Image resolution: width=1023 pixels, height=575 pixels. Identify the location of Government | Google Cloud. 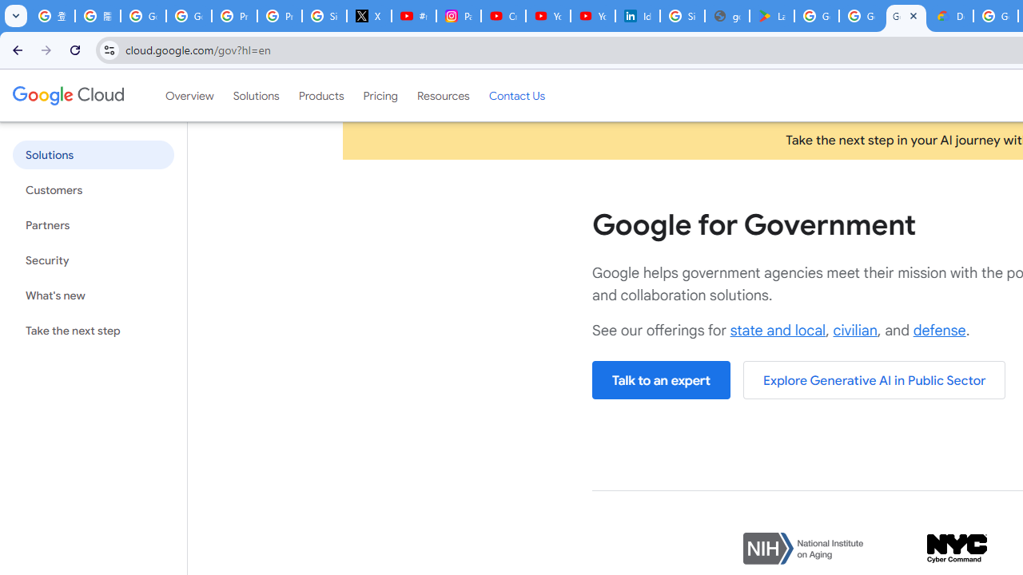
(906, 16).